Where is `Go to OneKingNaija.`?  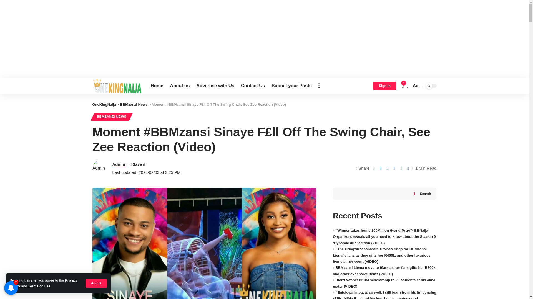 Go to OneKingNaija. is located at coordinates (104, 104).